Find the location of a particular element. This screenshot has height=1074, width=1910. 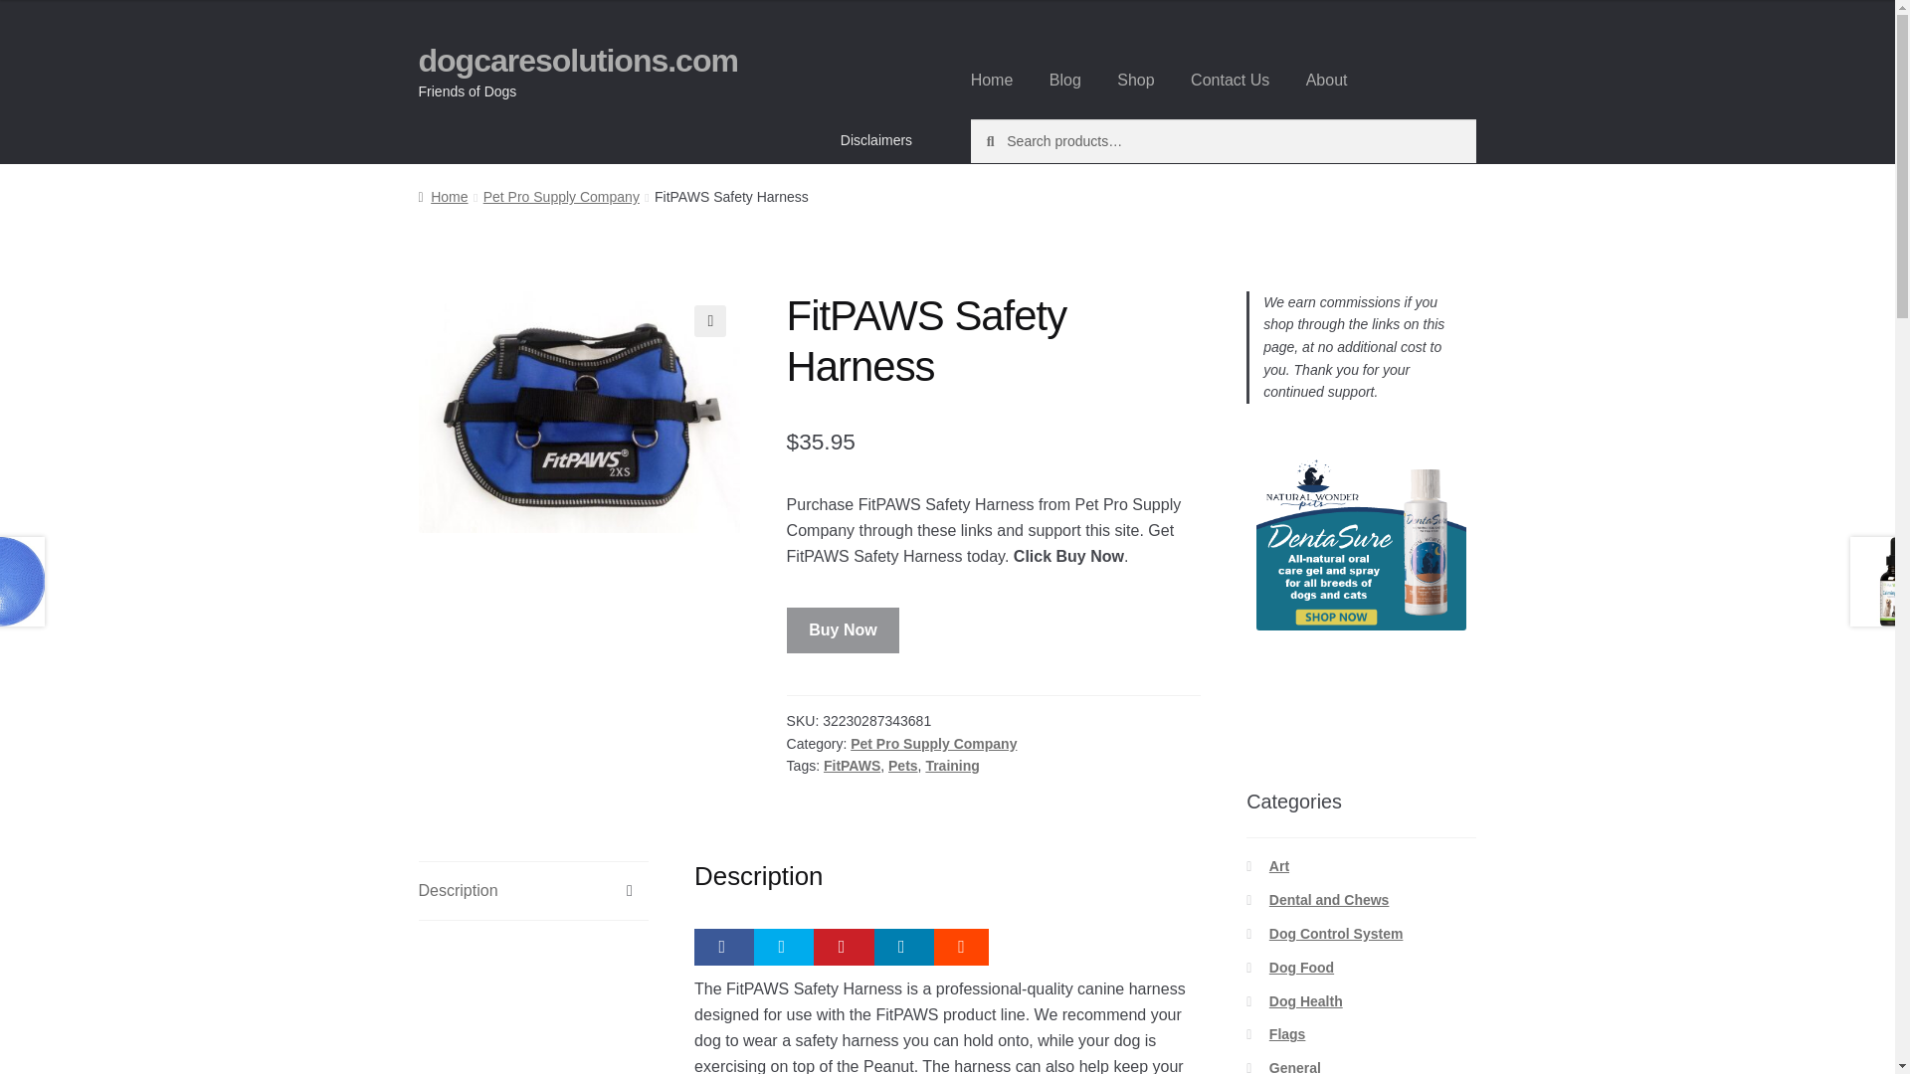

Pet Pro Supply Company is located at coordinates (933, 744).